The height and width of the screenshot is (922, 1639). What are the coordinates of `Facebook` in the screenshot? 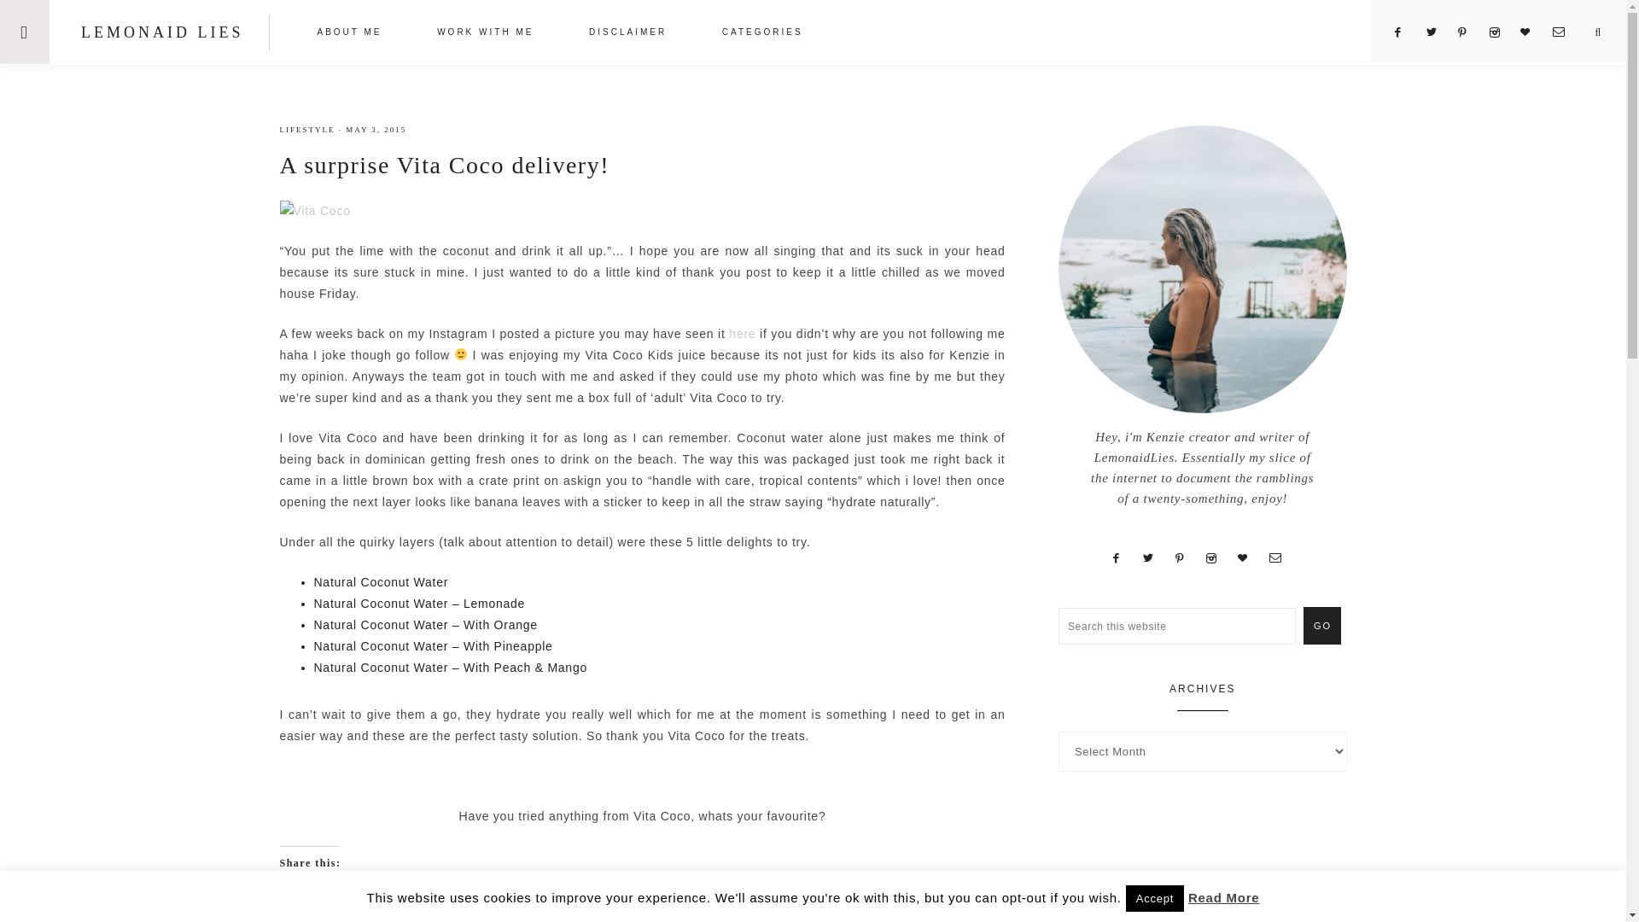 It's located at (1405, 32).